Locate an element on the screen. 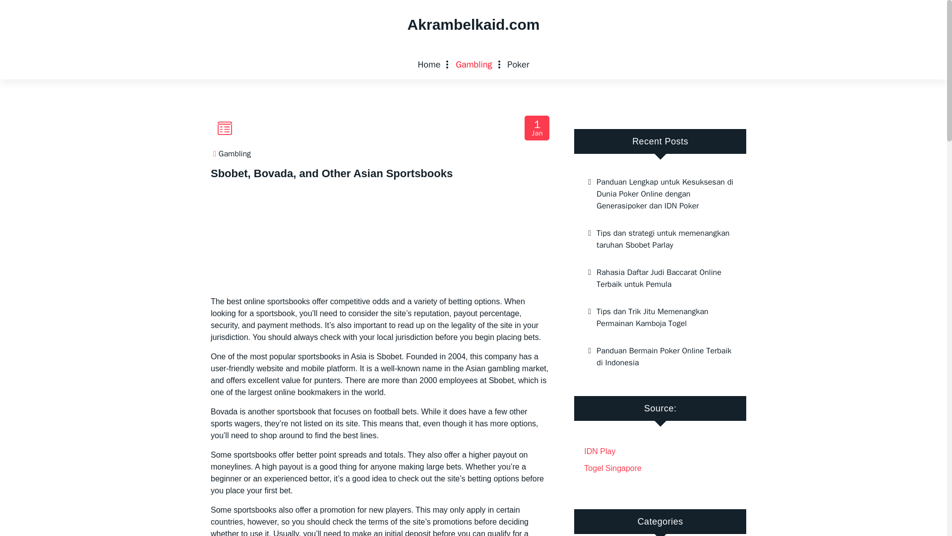 The width and height of the screenshot is (952, 536). Rahasia Daftar Judi Baccarat Online Terbaik untuk Pemula is located at coordinates (660, 278).